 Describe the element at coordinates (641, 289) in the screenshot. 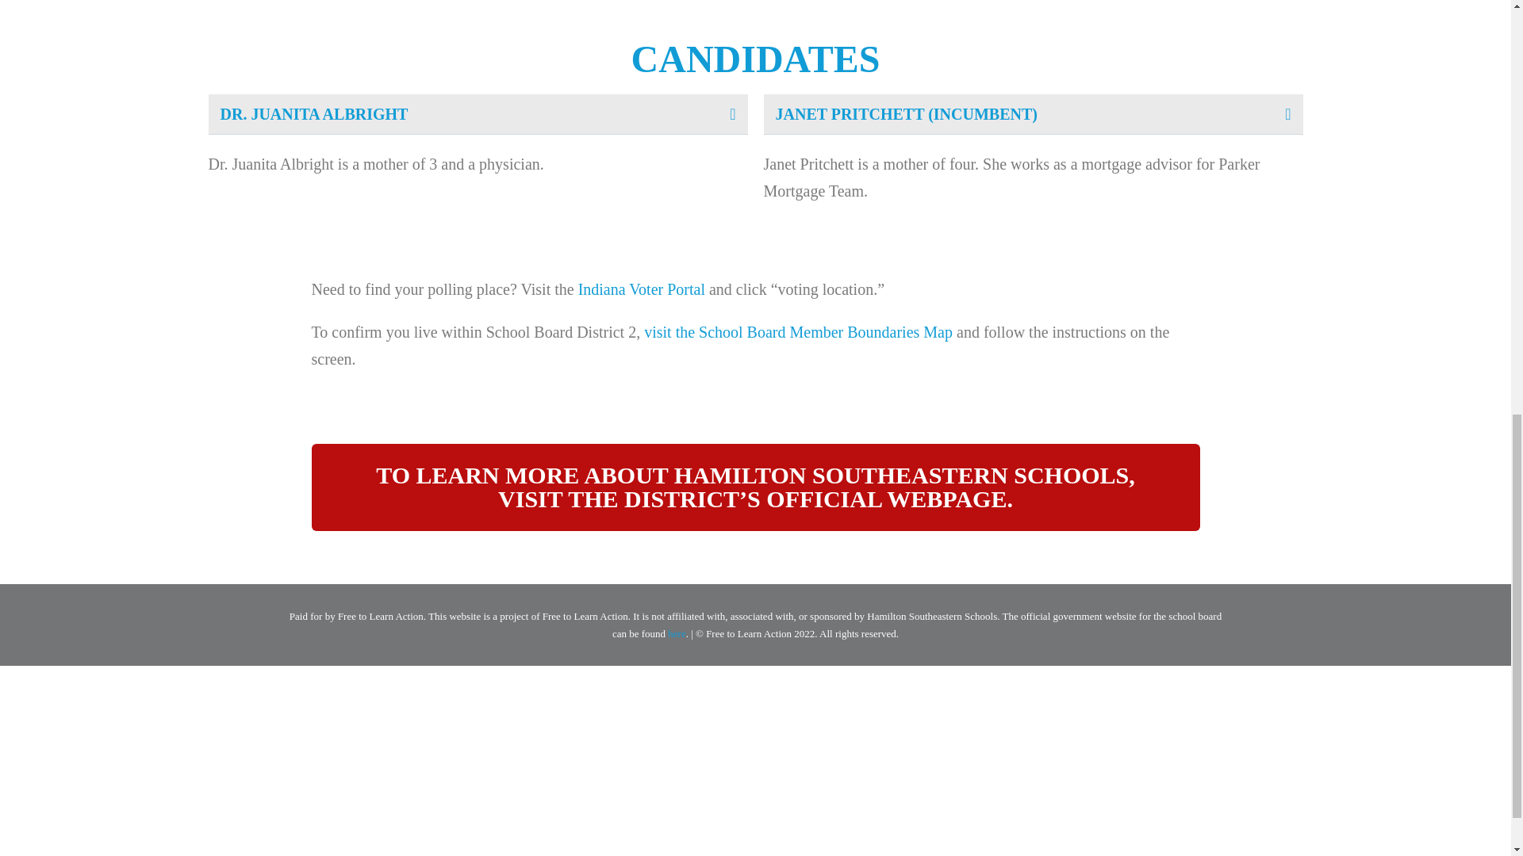

I see `Indiana Voter Portal` at that location.